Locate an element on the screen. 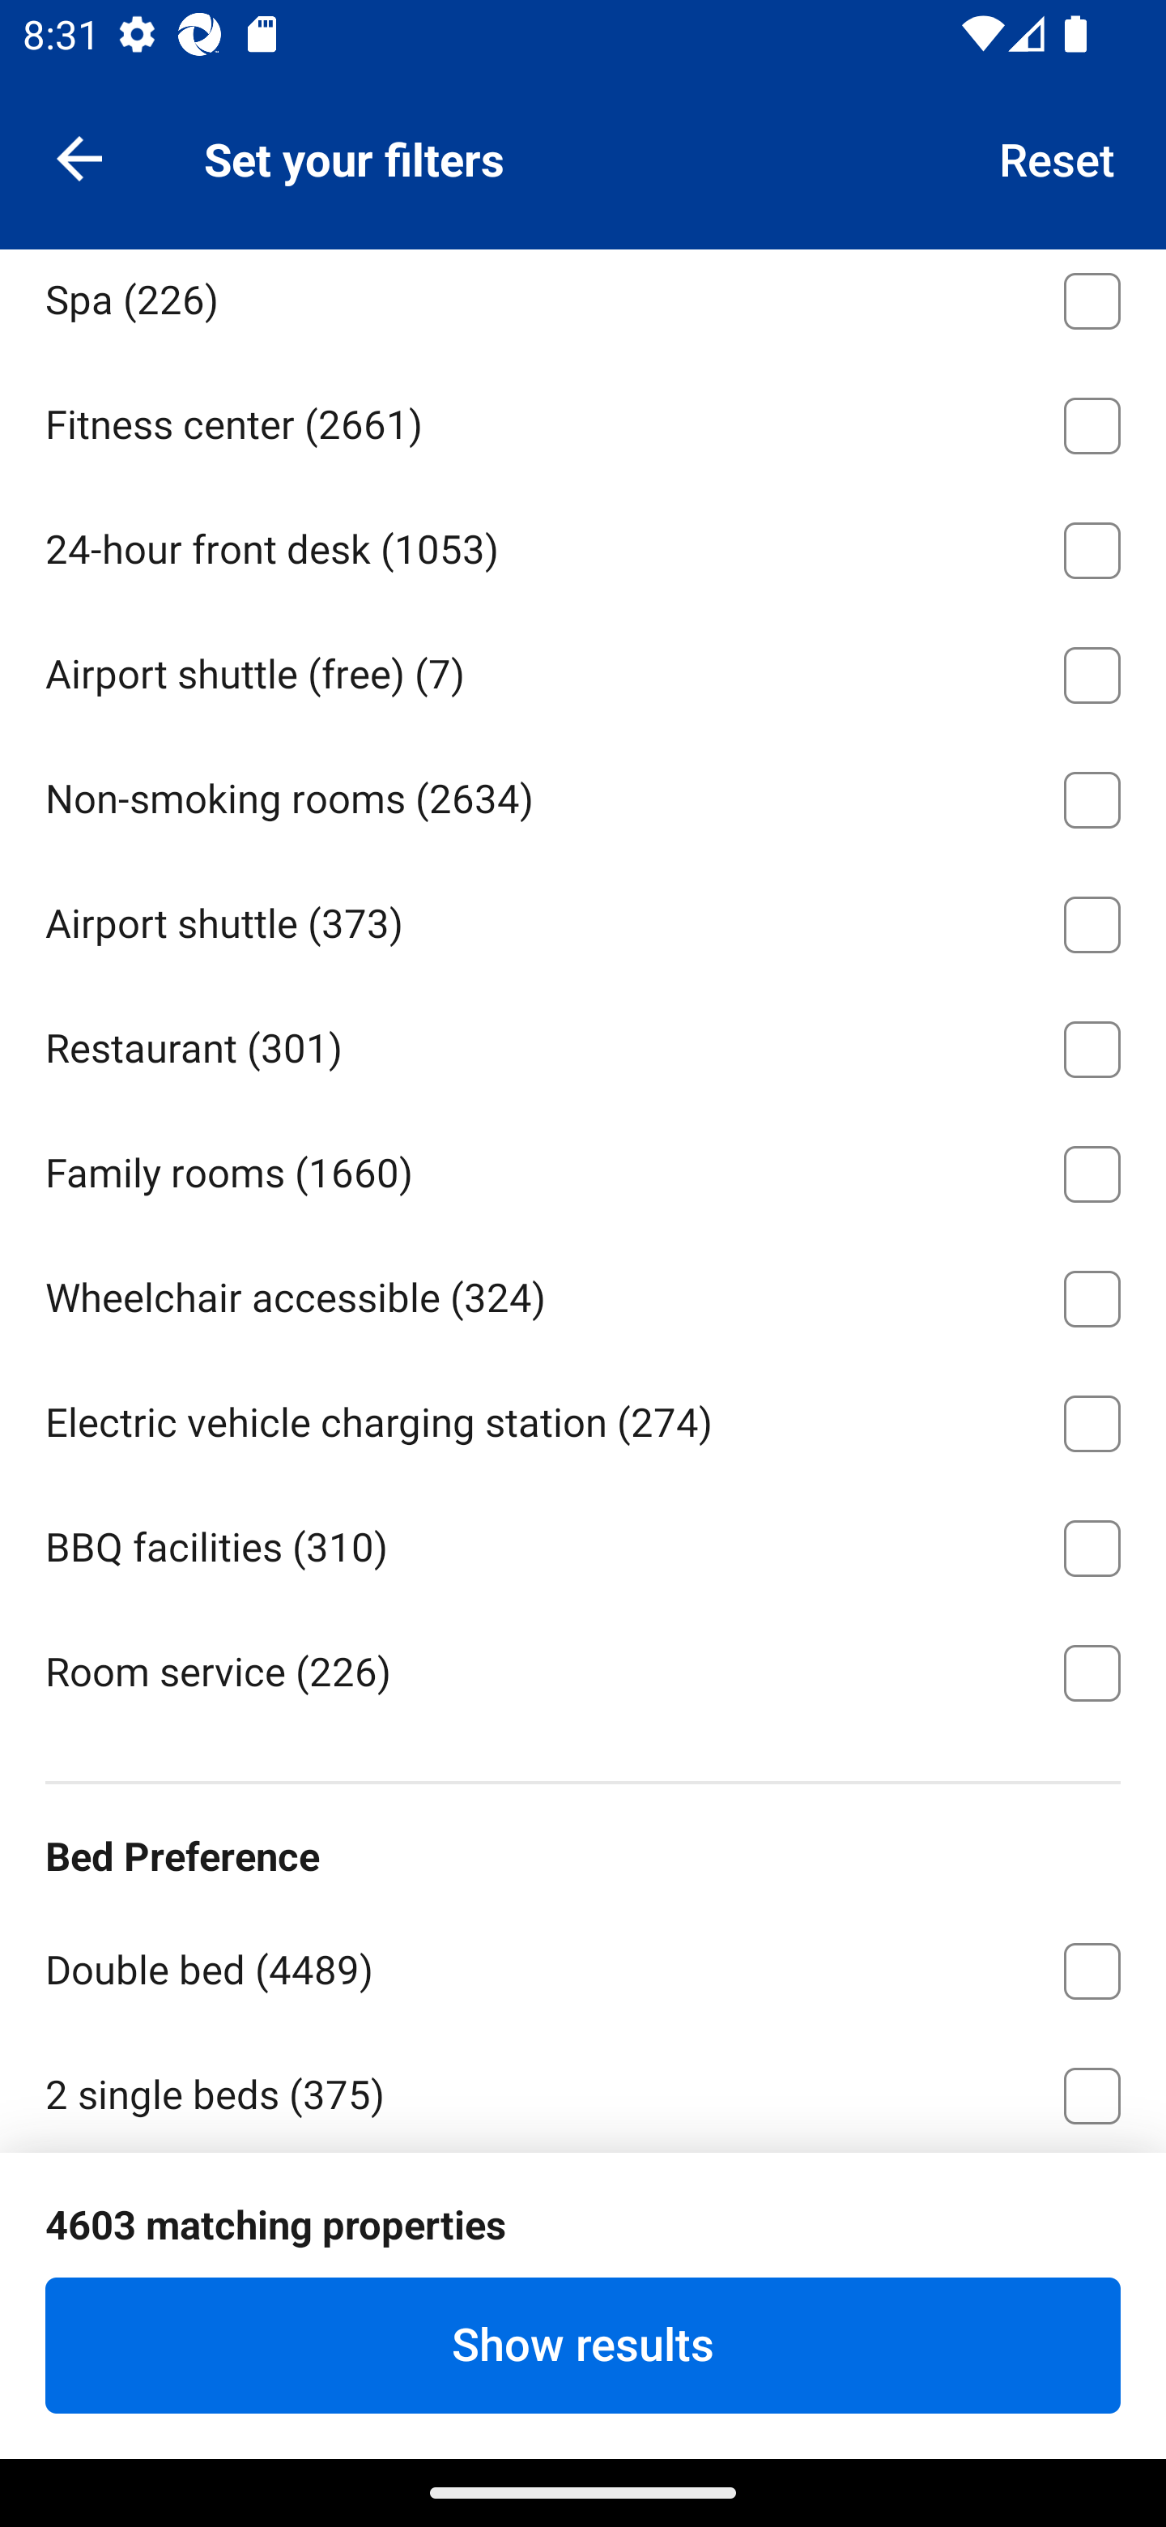 The width and height of the screenshot is (1166, 2527). Double bed ⁦(4489) is located at coordinates (583, 1966).